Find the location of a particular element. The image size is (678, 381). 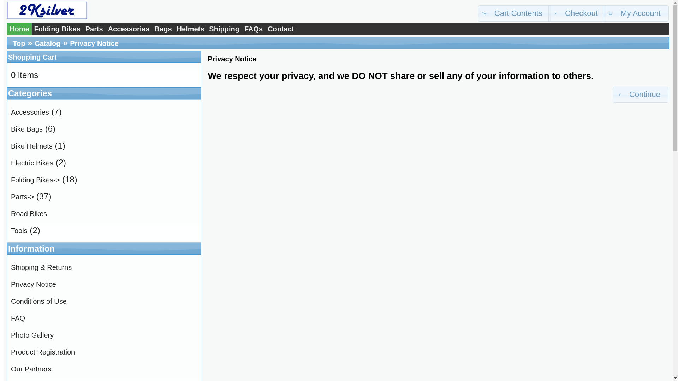

Tools is located at coordinates (19, 231).